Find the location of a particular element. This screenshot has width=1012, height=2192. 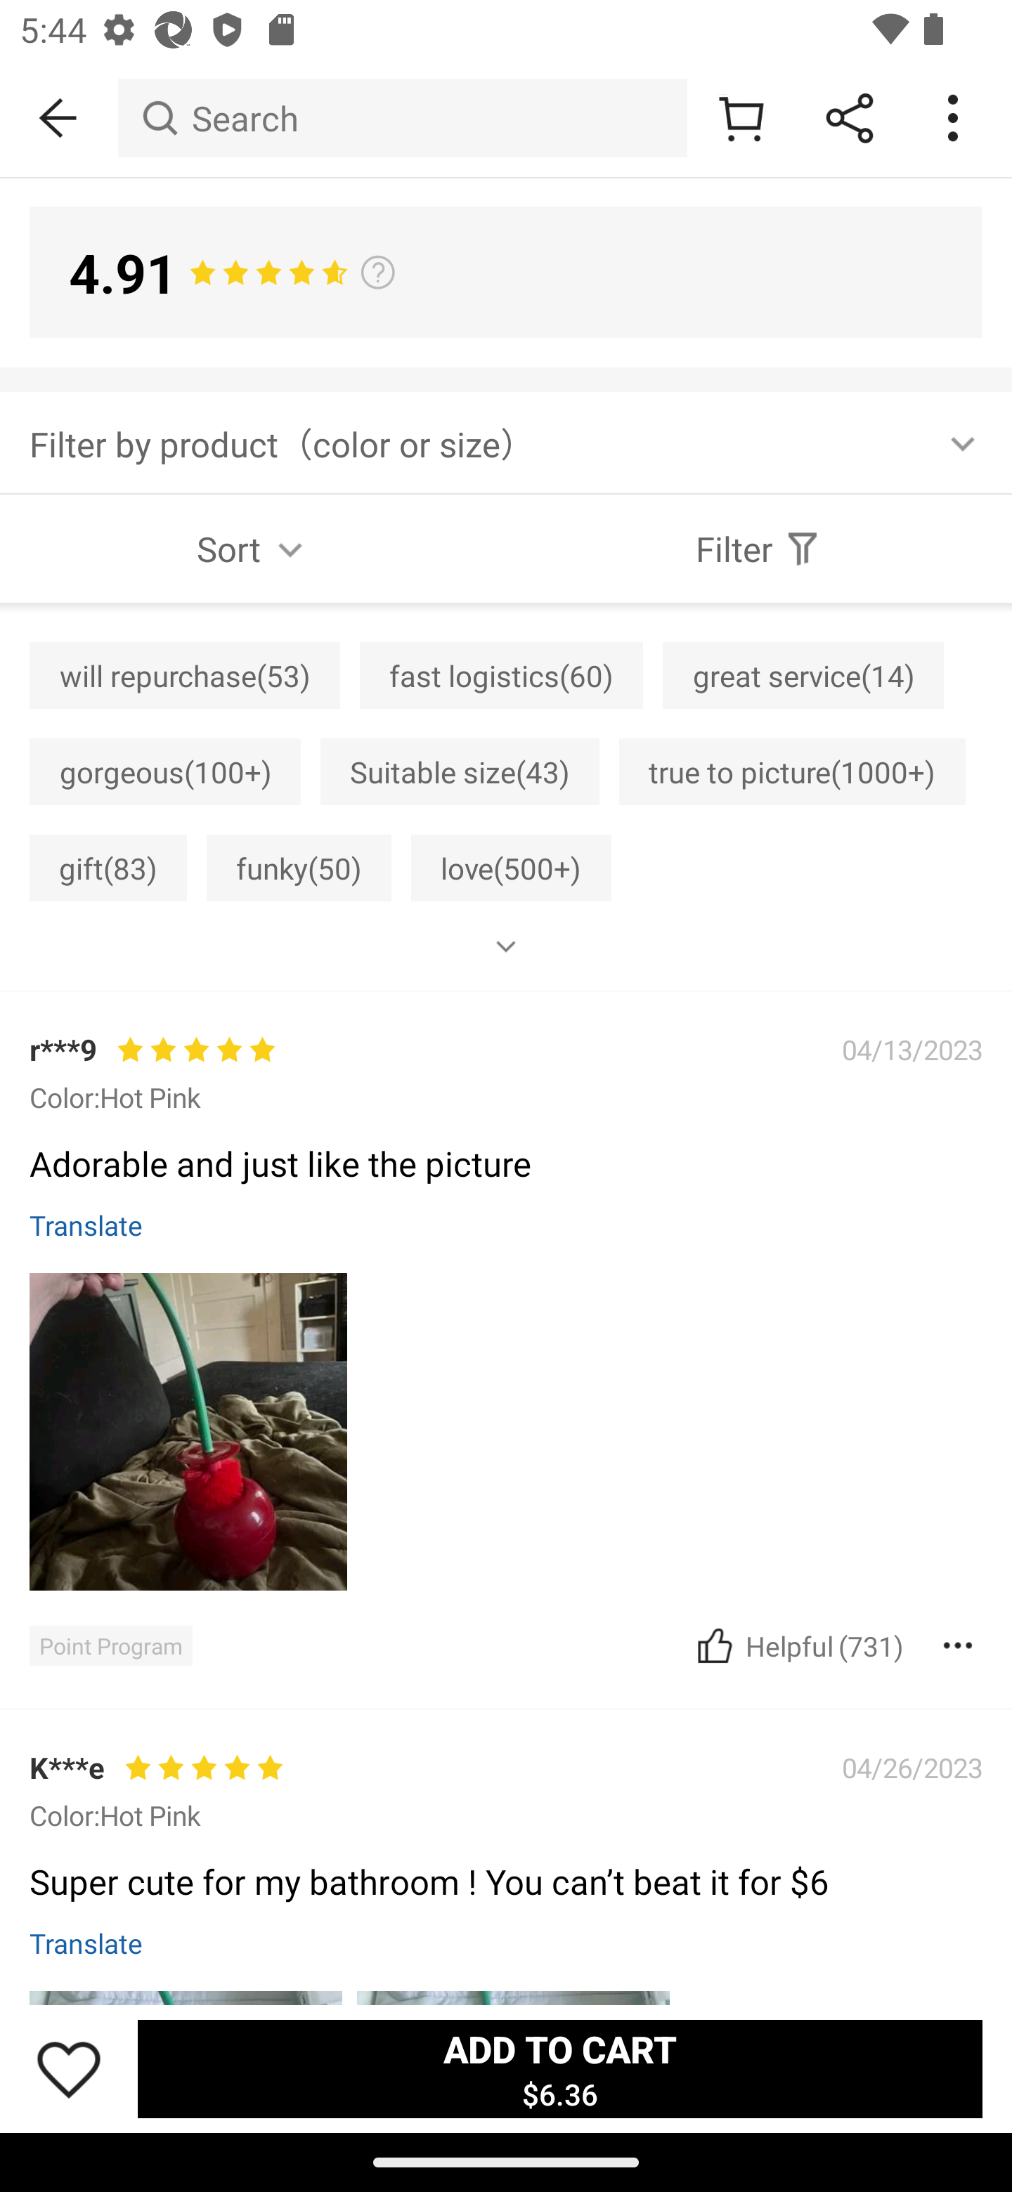

gorgeous(100‎+) is located at coordinates (164, 771).